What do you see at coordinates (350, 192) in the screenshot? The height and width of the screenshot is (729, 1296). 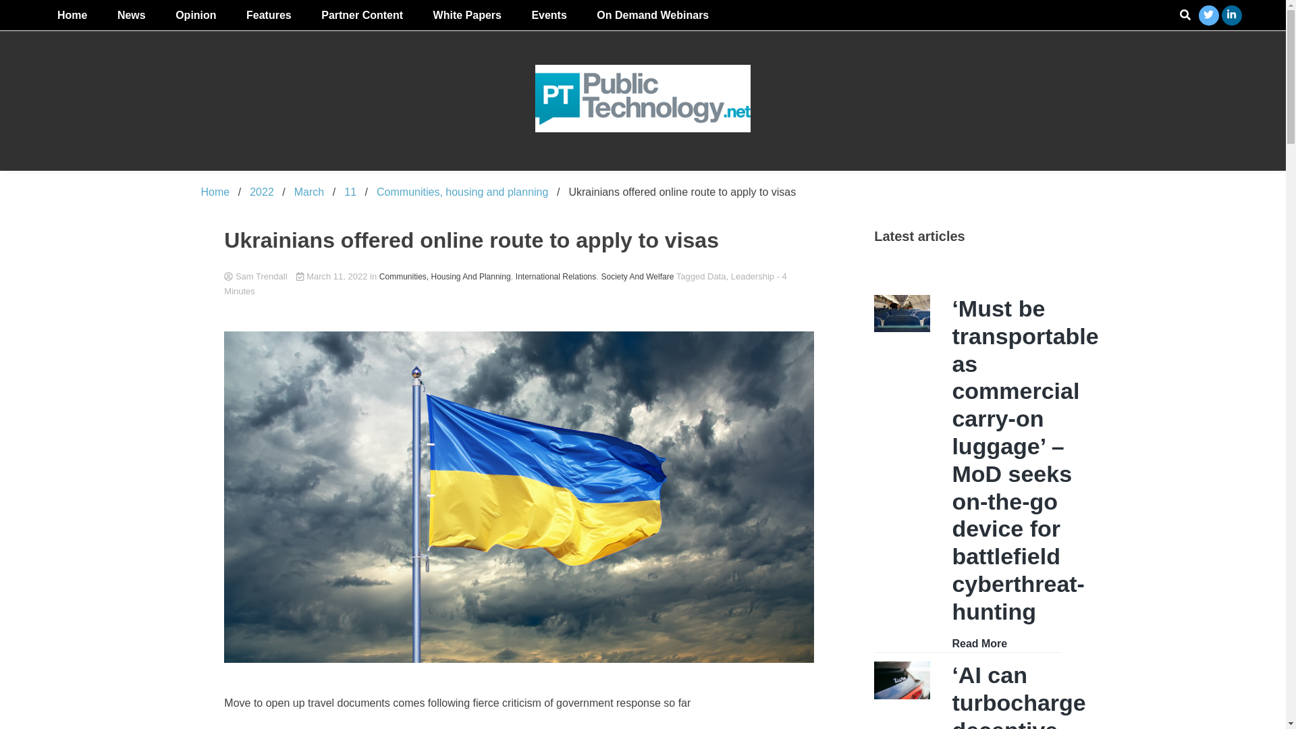 I see `11` at bounding box center [350, 192].